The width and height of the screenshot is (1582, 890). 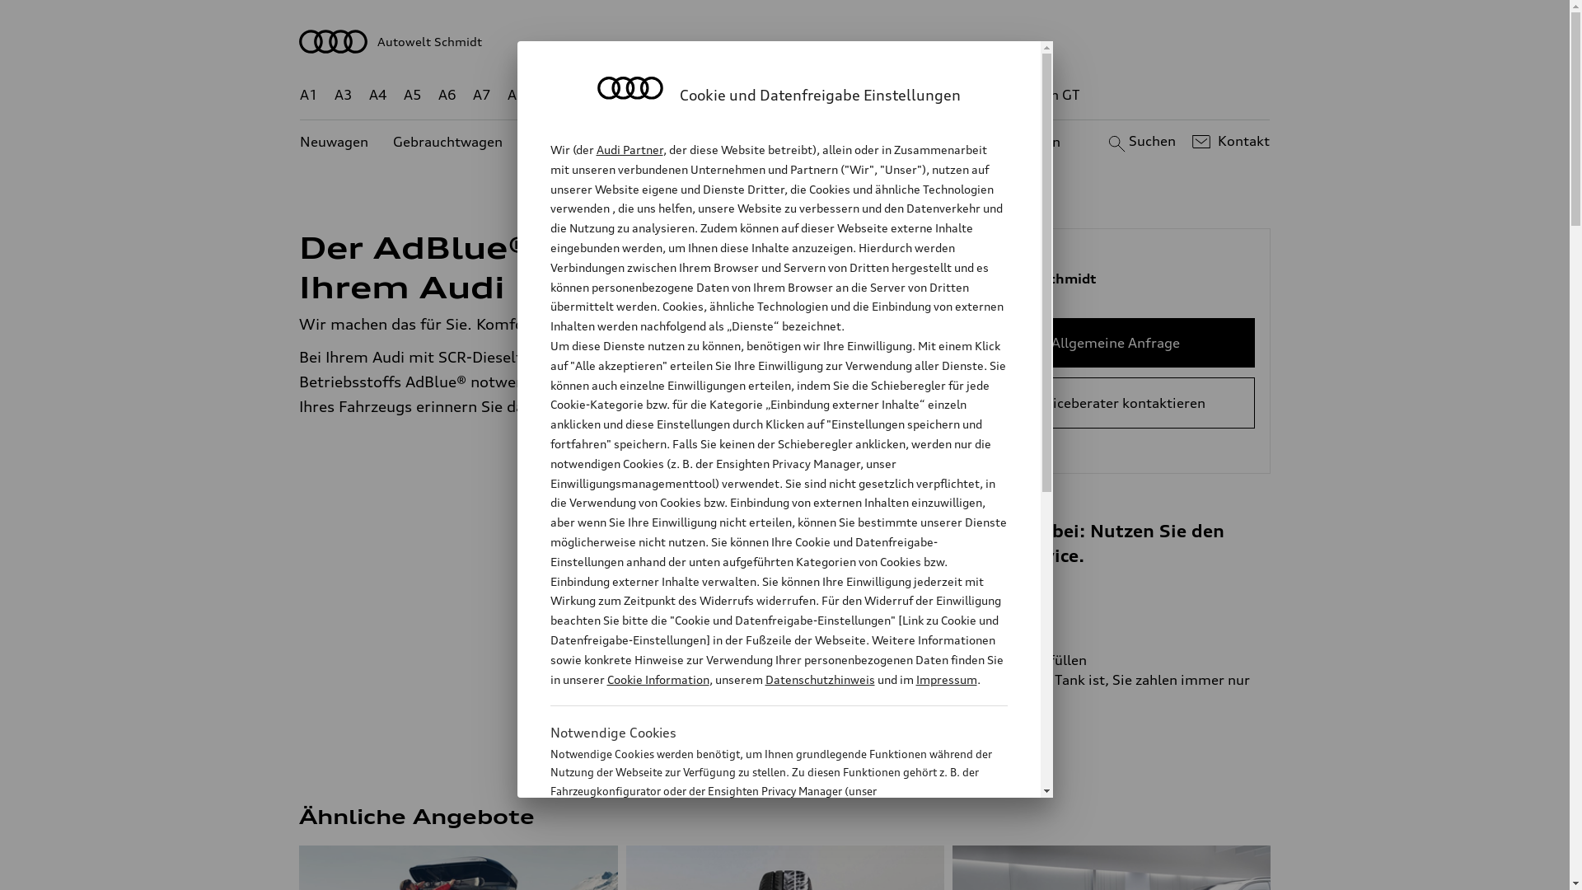 I want to click on Allgemeine Anfrage, so click(x=1116, y=343).